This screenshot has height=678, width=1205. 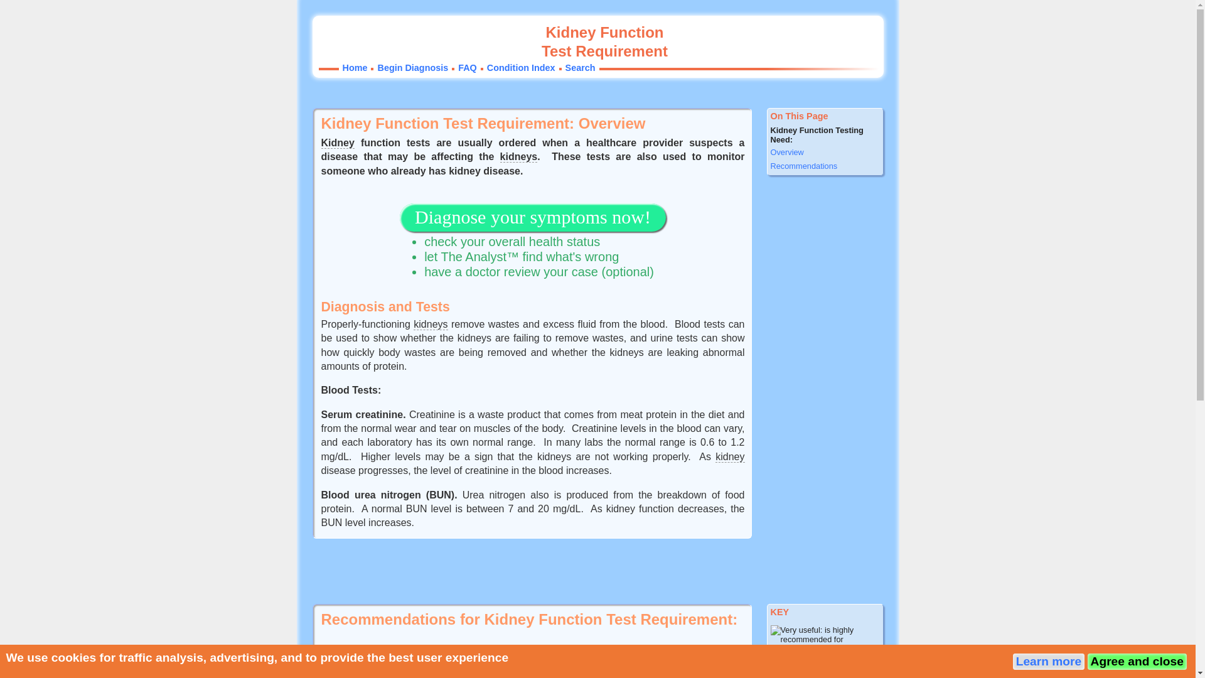 I want to click on Home, so click(x=355, y=68).